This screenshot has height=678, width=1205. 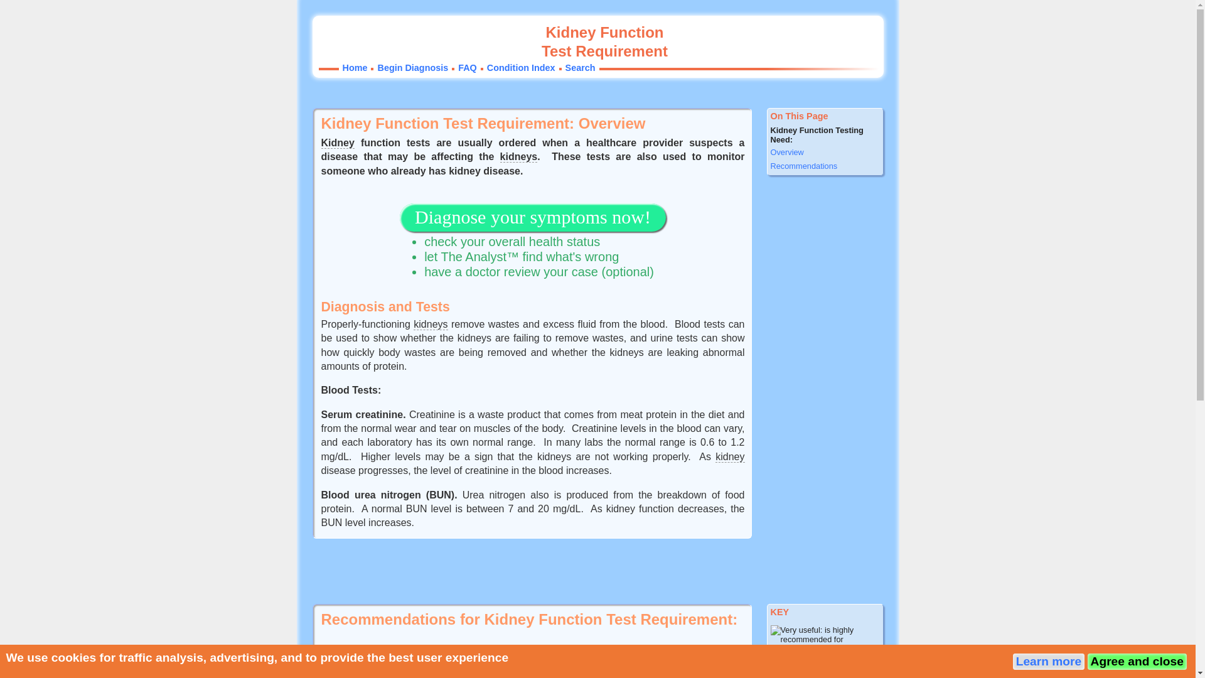 I want to click on Home, so click(x=355, y=68).